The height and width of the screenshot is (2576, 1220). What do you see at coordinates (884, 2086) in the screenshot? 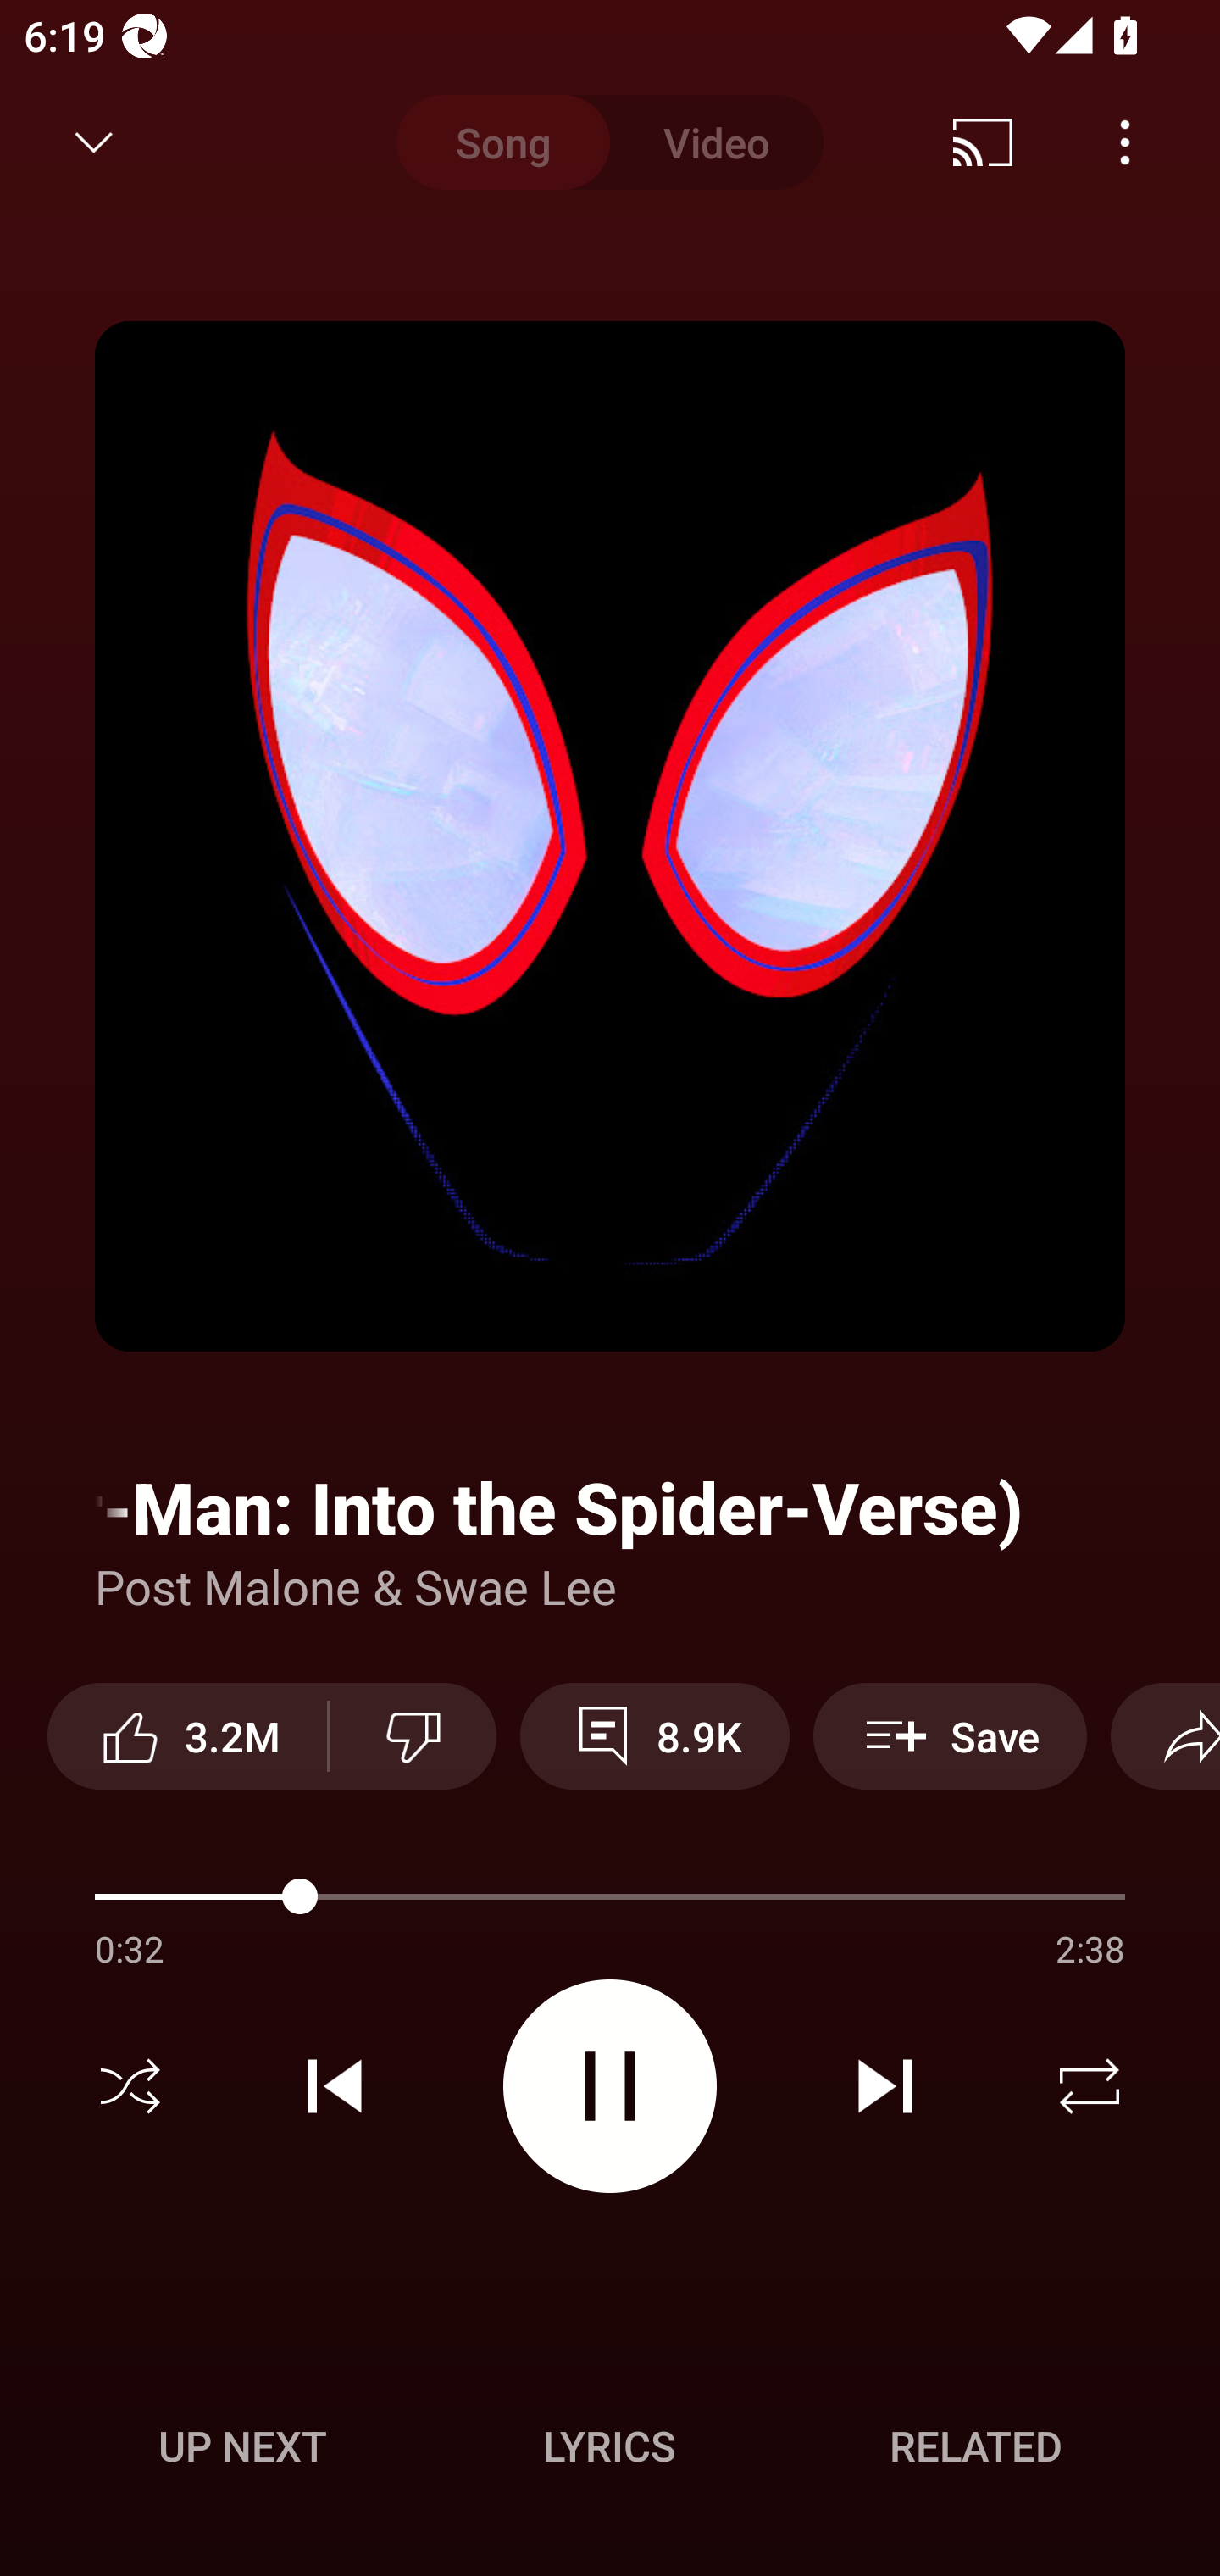
I see `Next track` at bounding box center [884, 2086].